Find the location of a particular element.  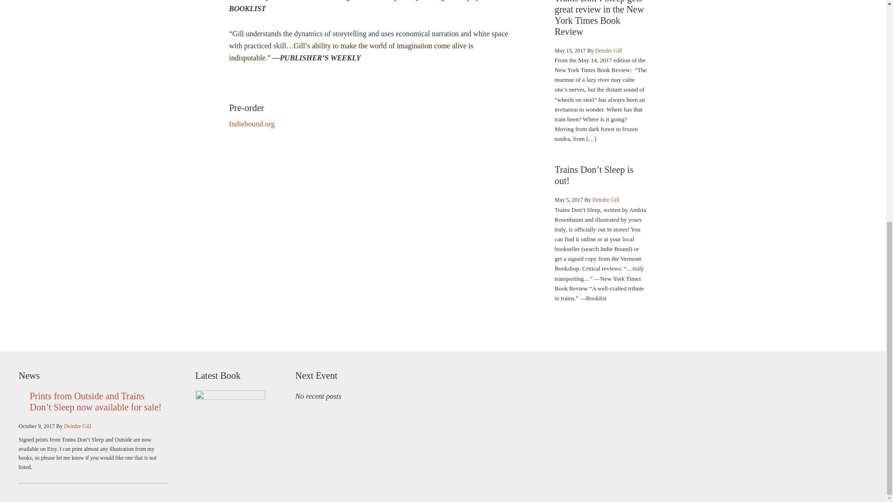

Deirdre Gill is located at coordinates (609, 50).